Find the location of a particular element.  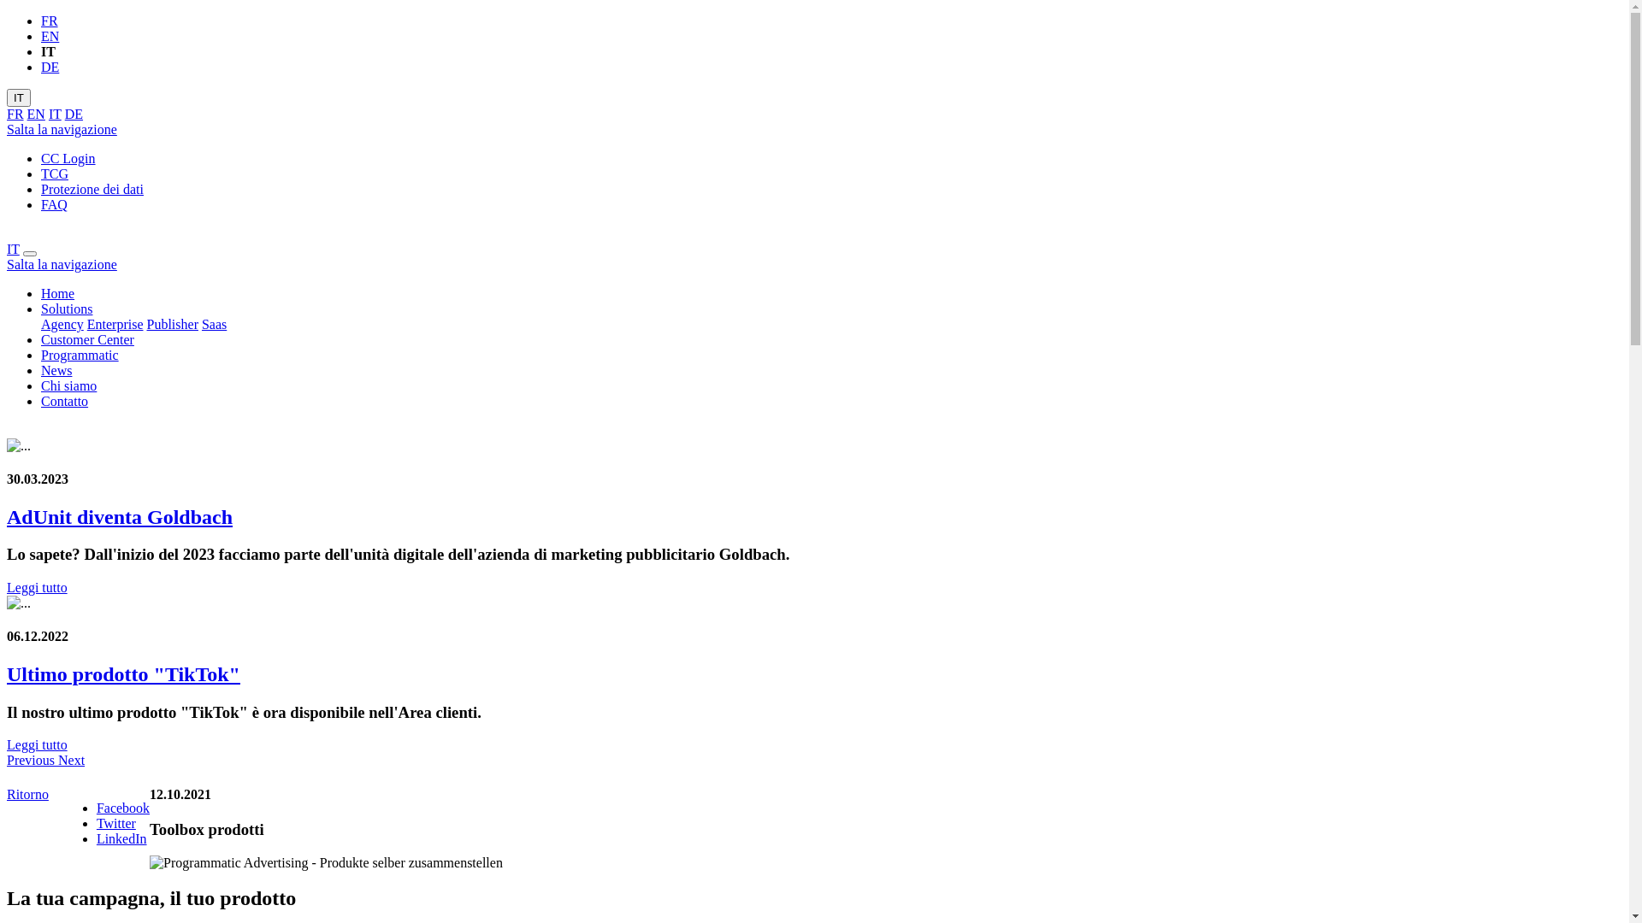

Leggi tutto is located at coordinates (38, 588).